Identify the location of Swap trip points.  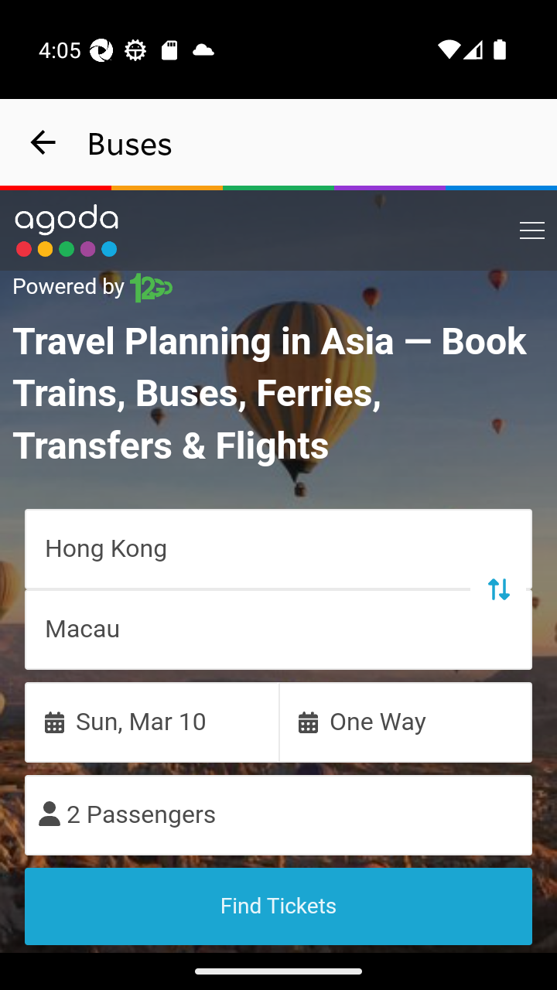
(497, 588).